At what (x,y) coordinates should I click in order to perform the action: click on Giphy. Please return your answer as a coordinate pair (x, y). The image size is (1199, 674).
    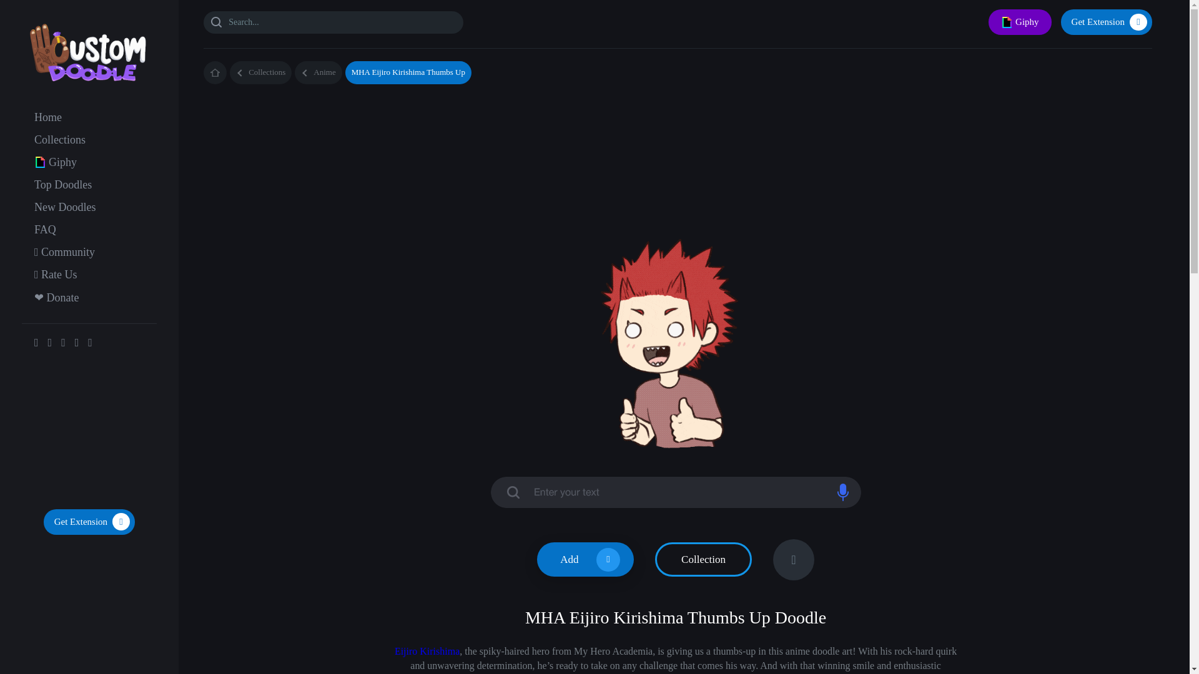
    Looking at the image, I should click on (62, 162).